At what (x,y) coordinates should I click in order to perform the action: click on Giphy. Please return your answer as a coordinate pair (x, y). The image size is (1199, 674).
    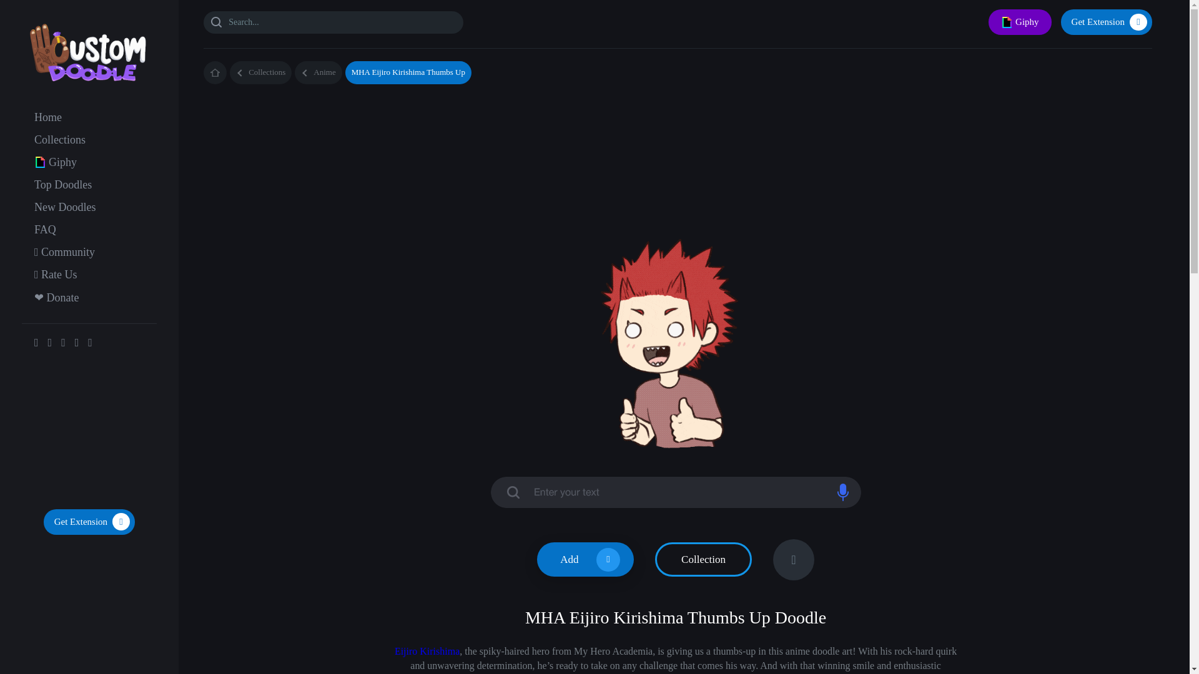
    Looking at the image, I should click on (62, 162).